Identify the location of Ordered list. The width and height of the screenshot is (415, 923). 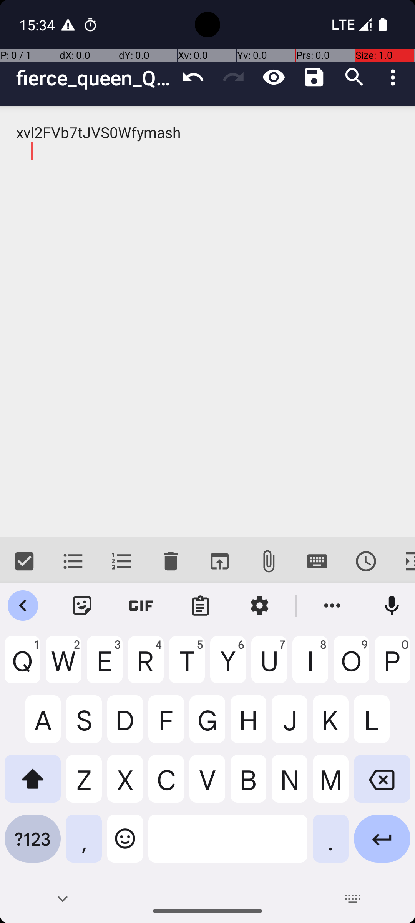
(122, 561).